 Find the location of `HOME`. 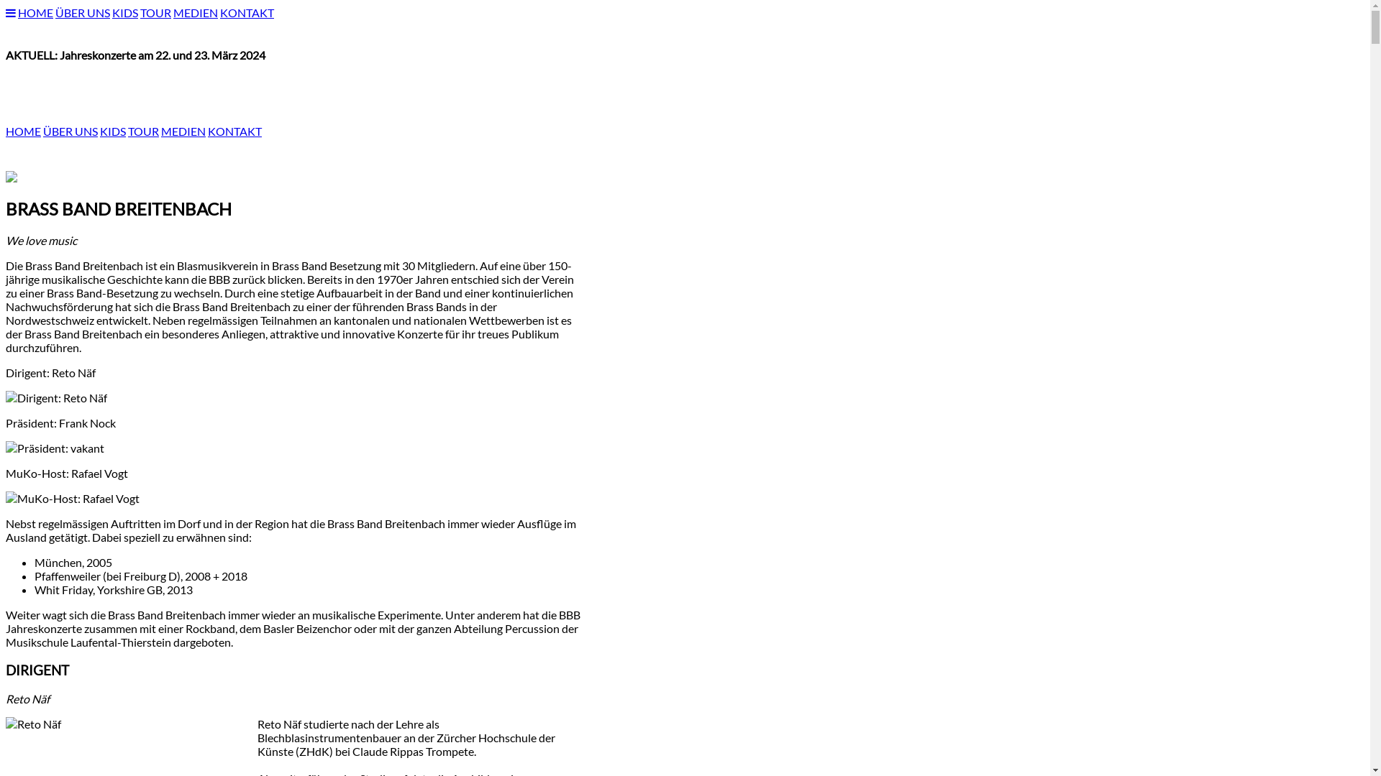

HOME is located at coordinates (23, 131).